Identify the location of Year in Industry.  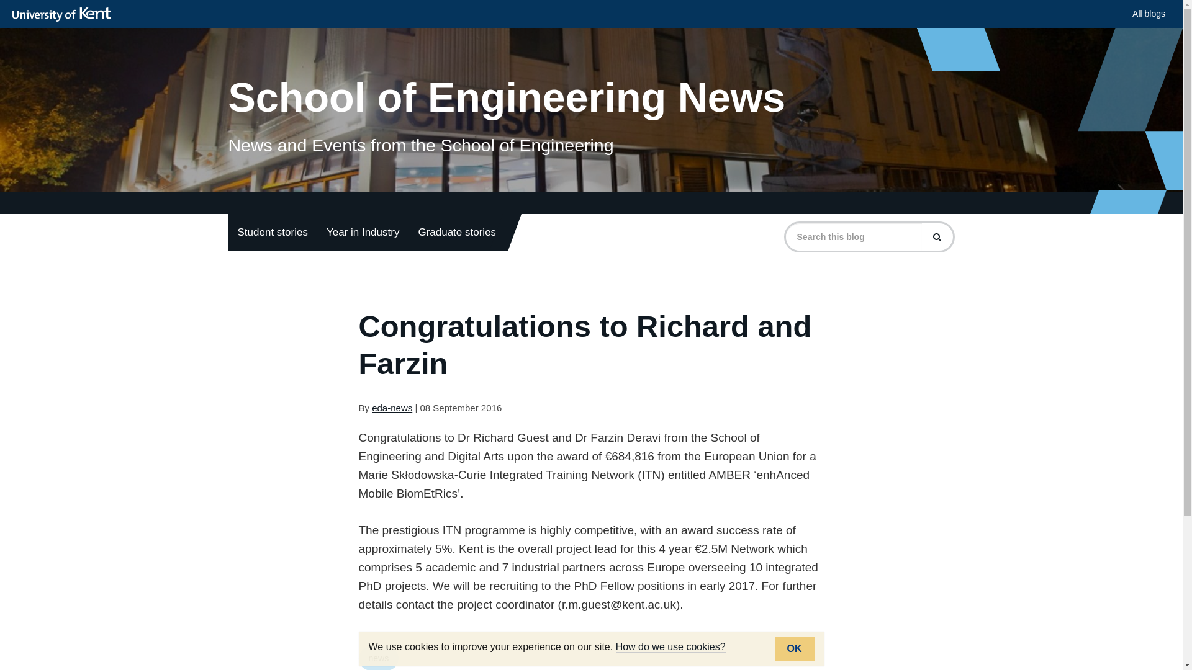
(363, 232).